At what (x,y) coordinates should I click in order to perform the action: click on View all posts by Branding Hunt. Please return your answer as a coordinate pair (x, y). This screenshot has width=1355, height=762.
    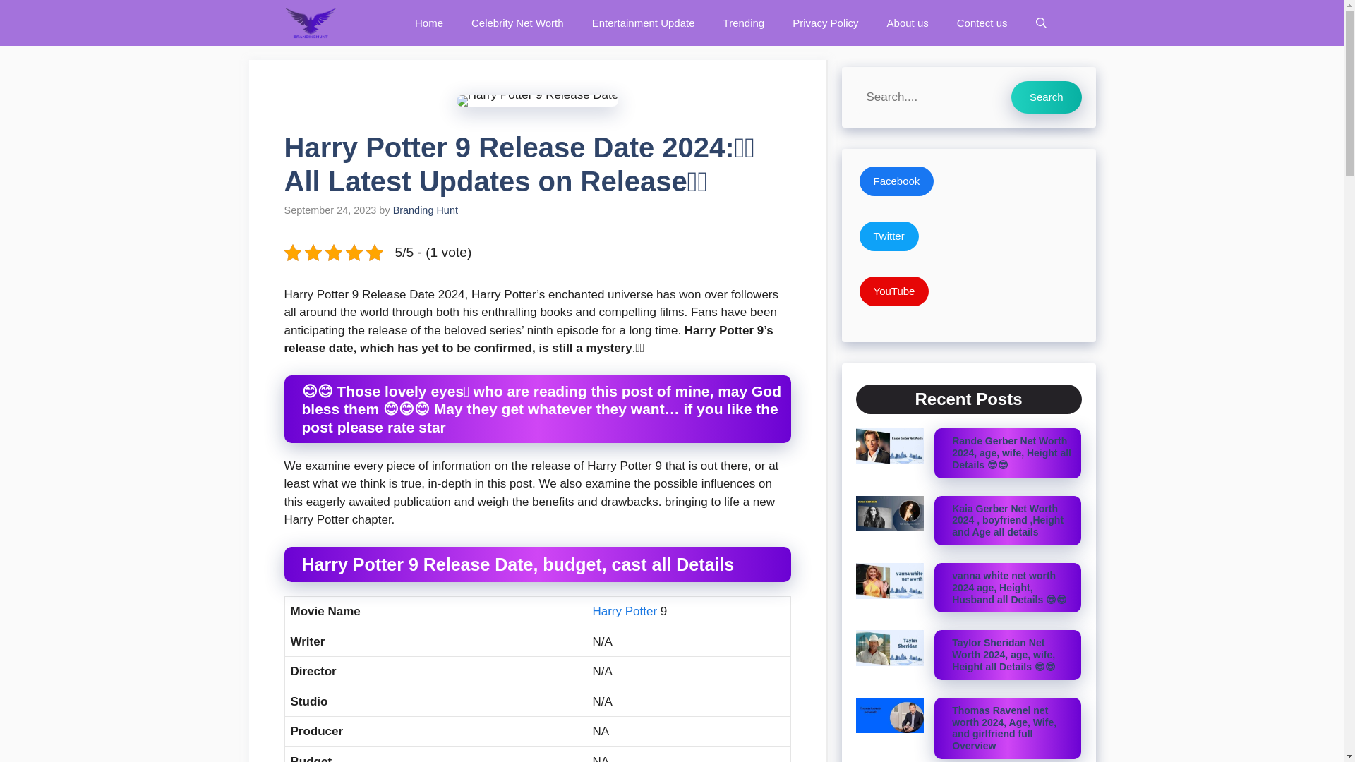
    Looking at the image, I should click on (425, 210).